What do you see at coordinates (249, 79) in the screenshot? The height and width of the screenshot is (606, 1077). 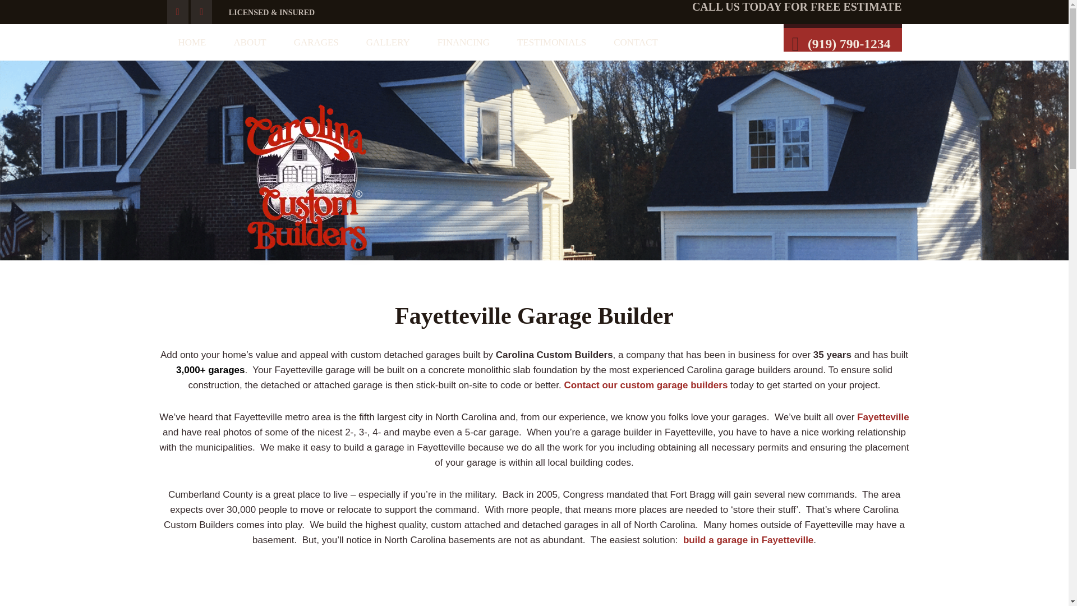 I see `RESOURCES` at bounding box center [249, 79].